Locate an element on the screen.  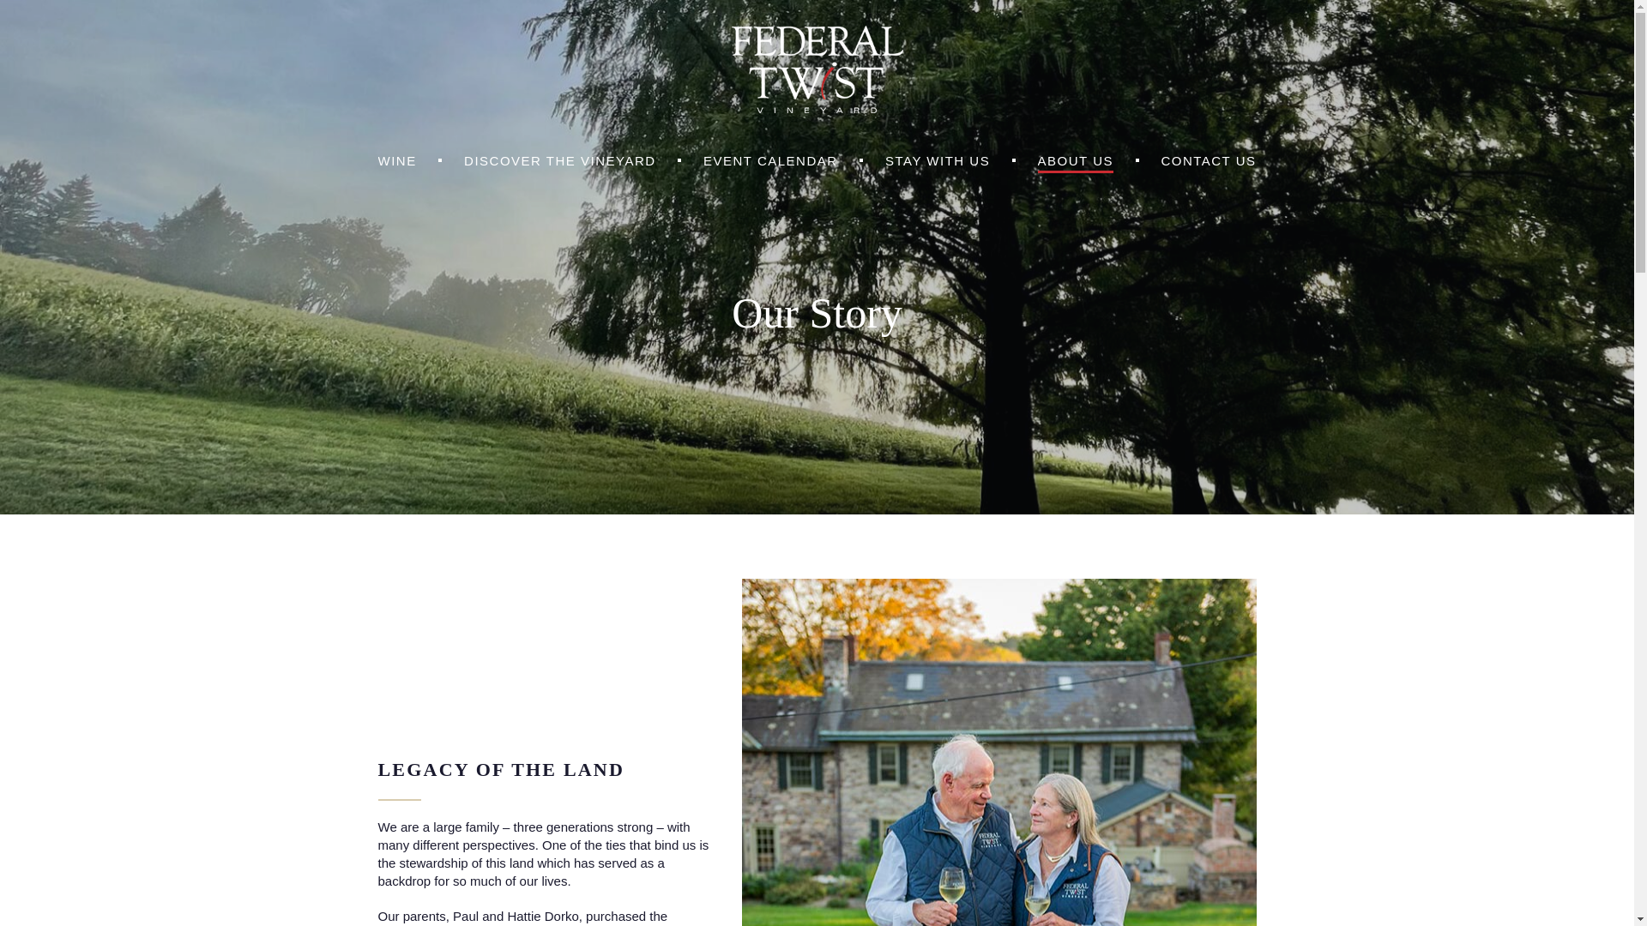
DISCOVER THE VINEYARD is located at coordinates (559, 162).